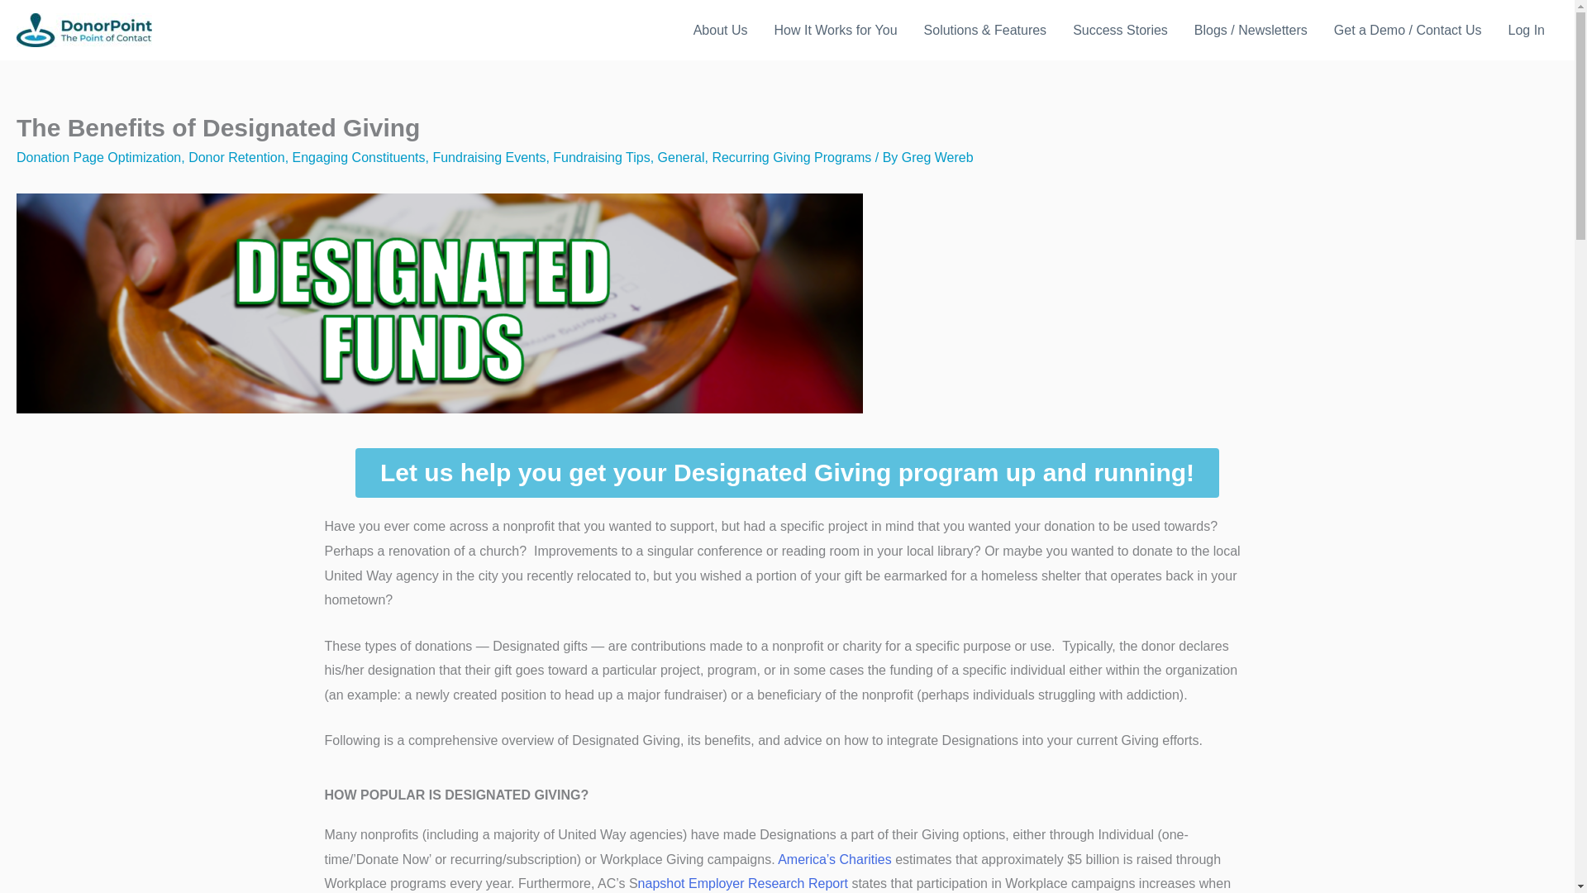 The image size is (1587, 893). What do you see at coordinates (359, 157) in the screenshot?
I see `Engaging Constituents` at bounding box center [359, 157].